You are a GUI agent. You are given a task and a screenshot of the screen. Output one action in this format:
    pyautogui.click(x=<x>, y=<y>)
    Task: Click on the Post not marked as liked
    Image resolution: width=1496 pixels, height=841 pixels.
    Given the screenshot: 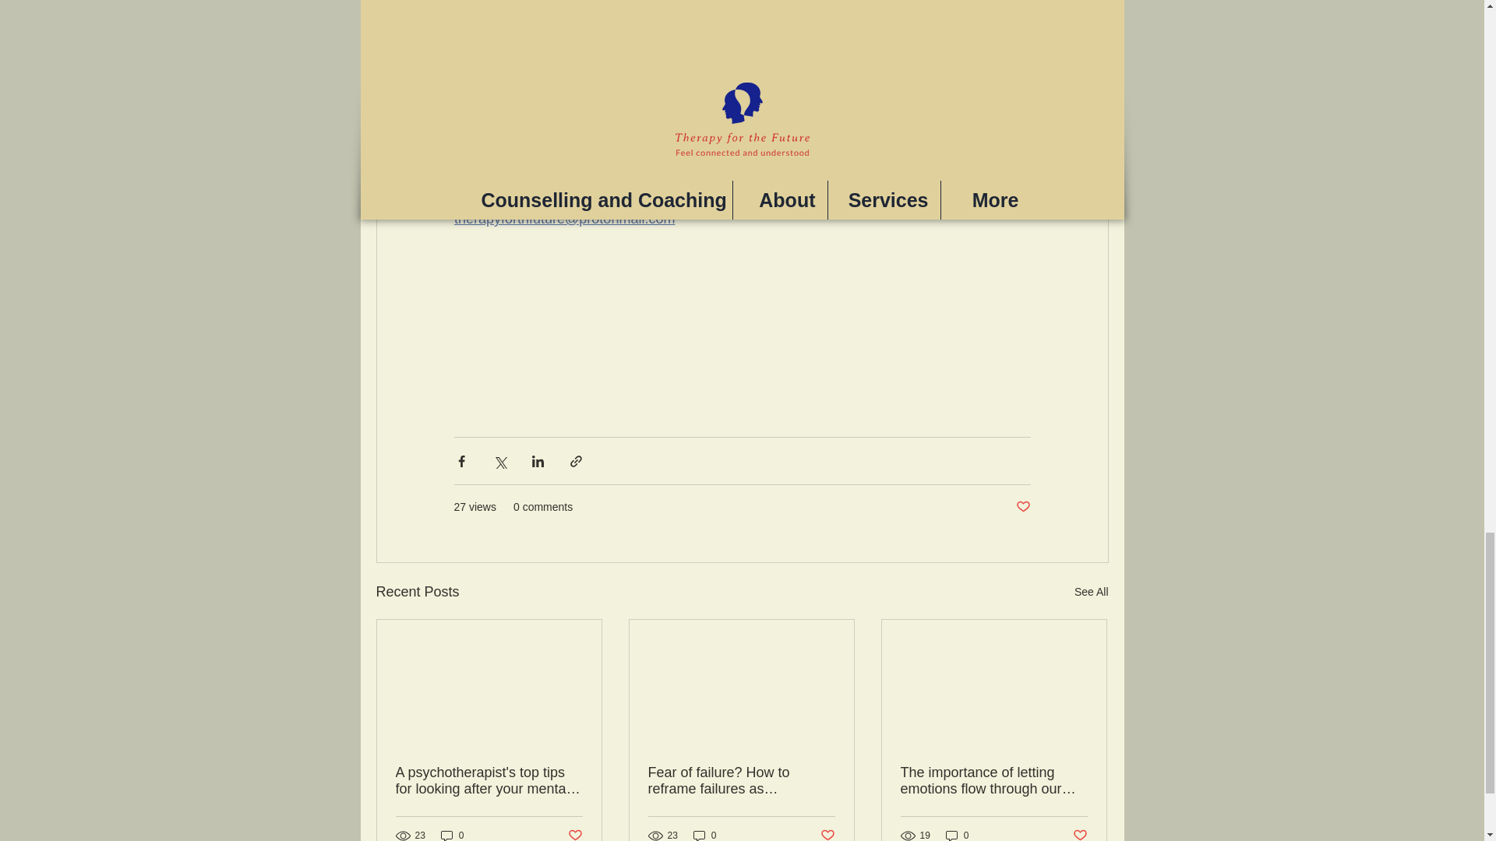 What is the action you would take?
    pyautogui.click(x=1022, y=508)
    